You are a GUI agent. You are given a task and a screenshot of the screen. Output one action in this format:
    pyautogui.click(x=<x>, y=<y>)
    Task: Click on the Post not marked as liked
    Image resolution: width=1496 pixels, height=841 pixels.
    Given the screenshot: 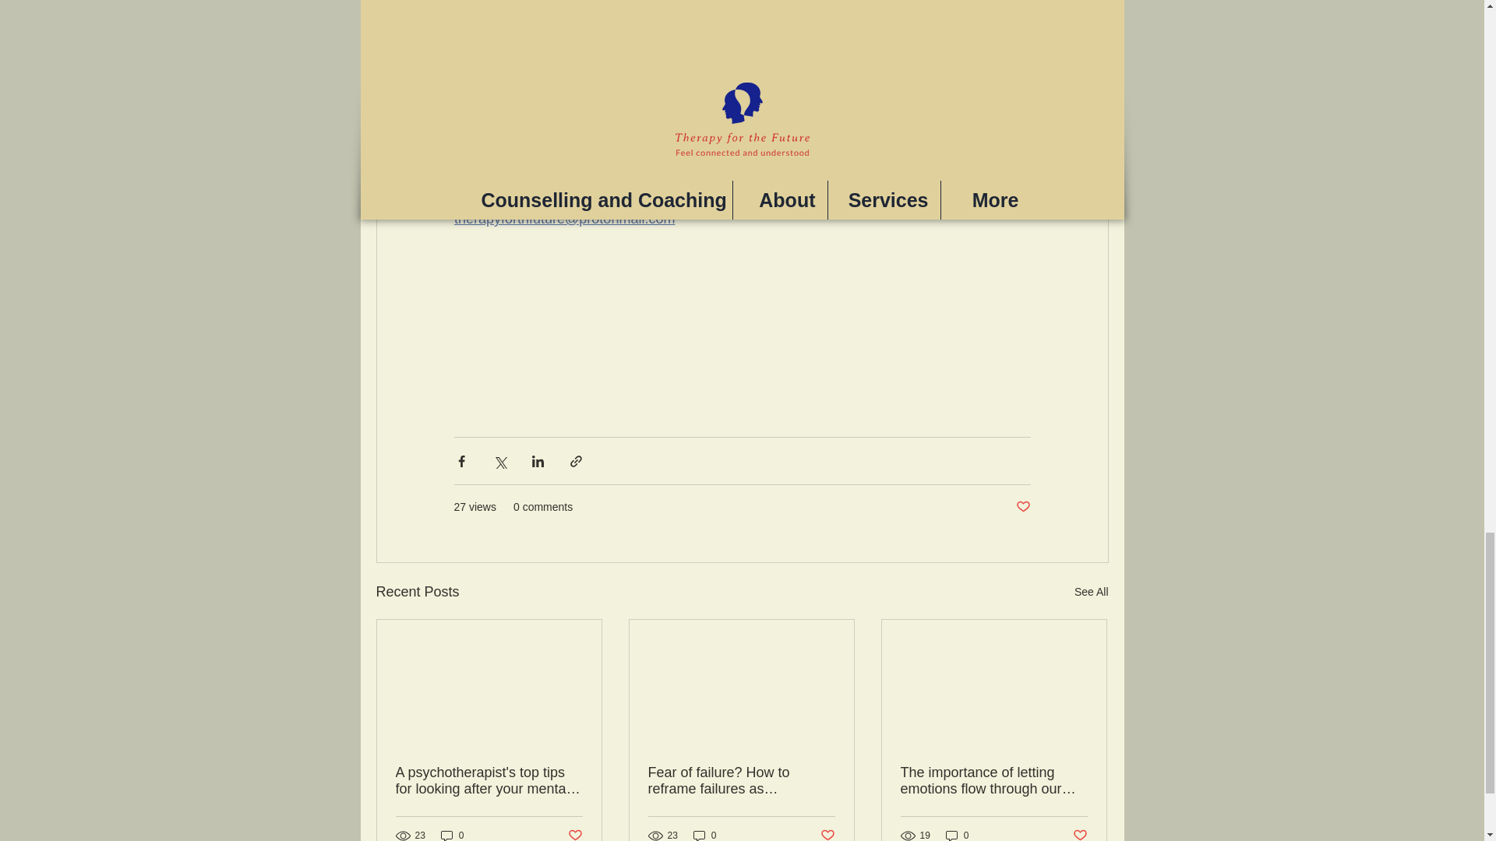 What is the action you would take?
    pyautogui.click(x=1022, y=508)
    